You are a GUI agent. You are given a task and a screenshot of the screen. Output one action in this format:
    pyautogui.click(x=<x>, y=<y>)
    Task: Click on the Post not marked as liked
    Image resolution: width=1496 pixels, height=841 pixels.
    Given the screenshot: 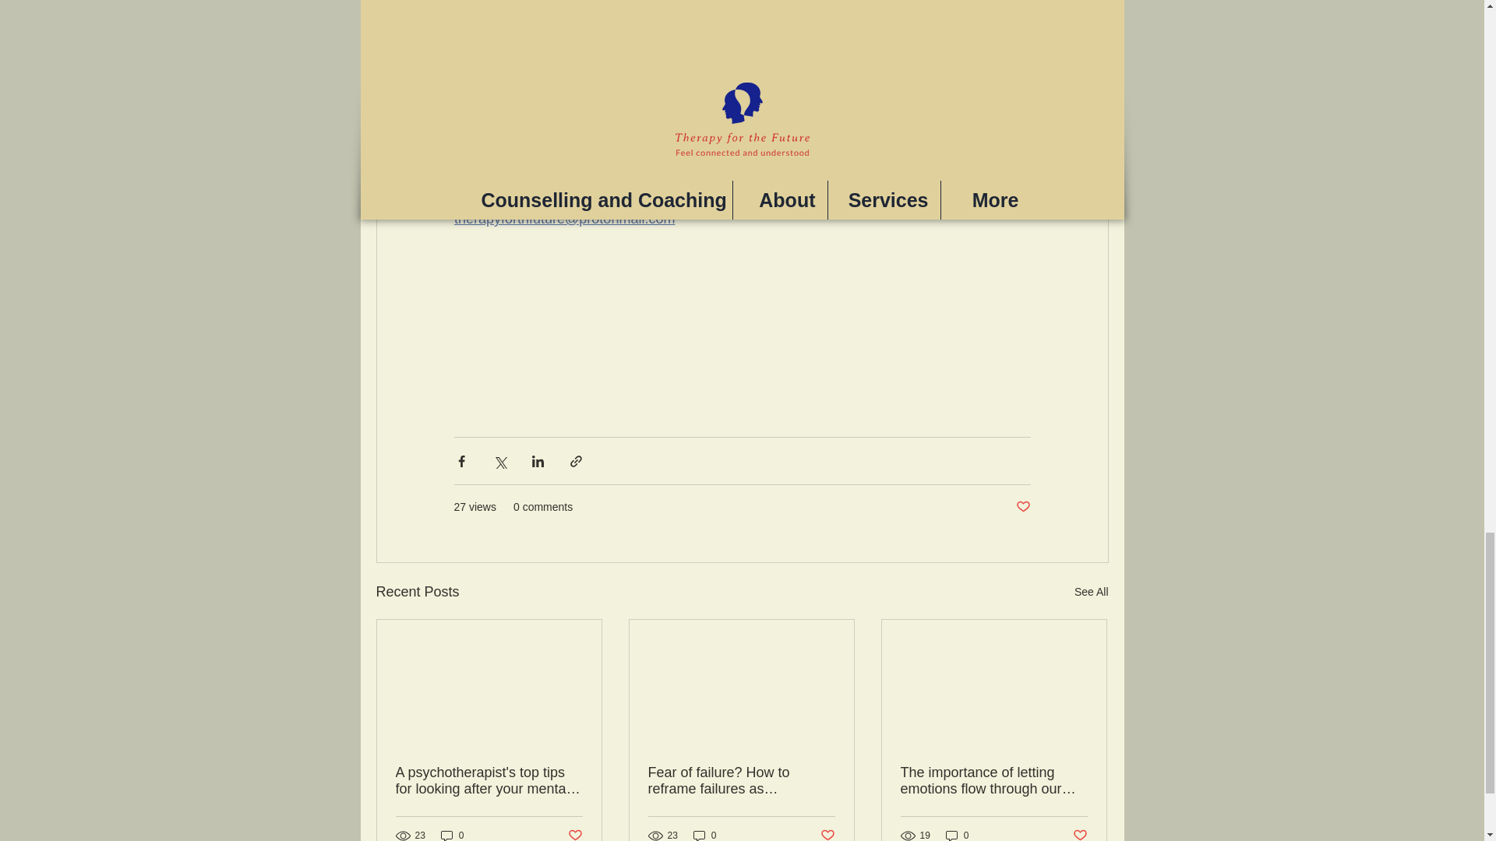 What is the action you would take?
    pyautogui.click(x=1022, y=508)
    